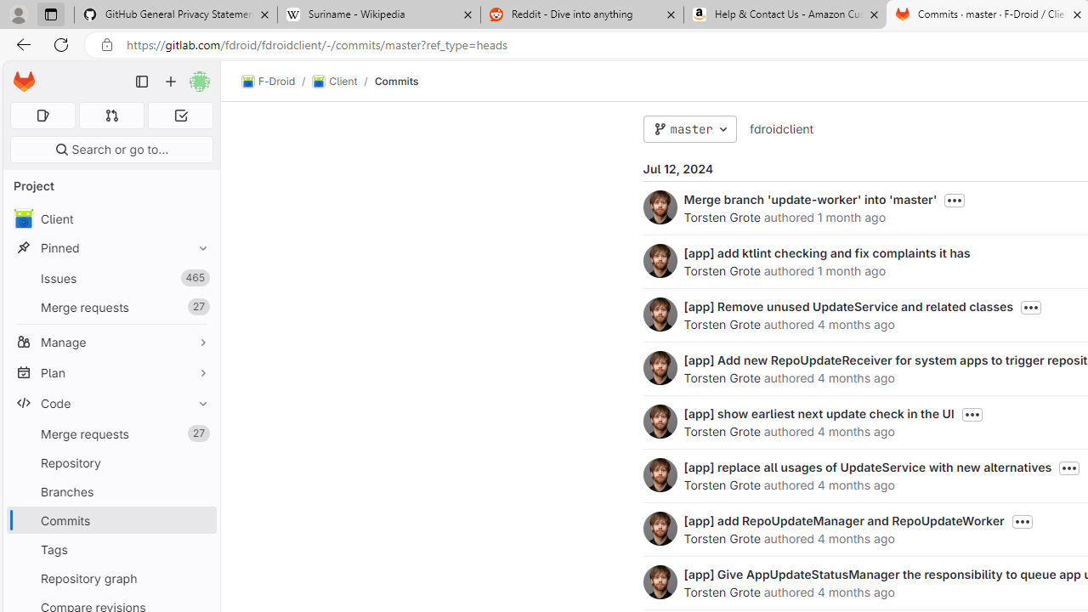 Image resolution: width=1088 pixels, height=612 pixels. I want to click on Branches, so click(110, 491).